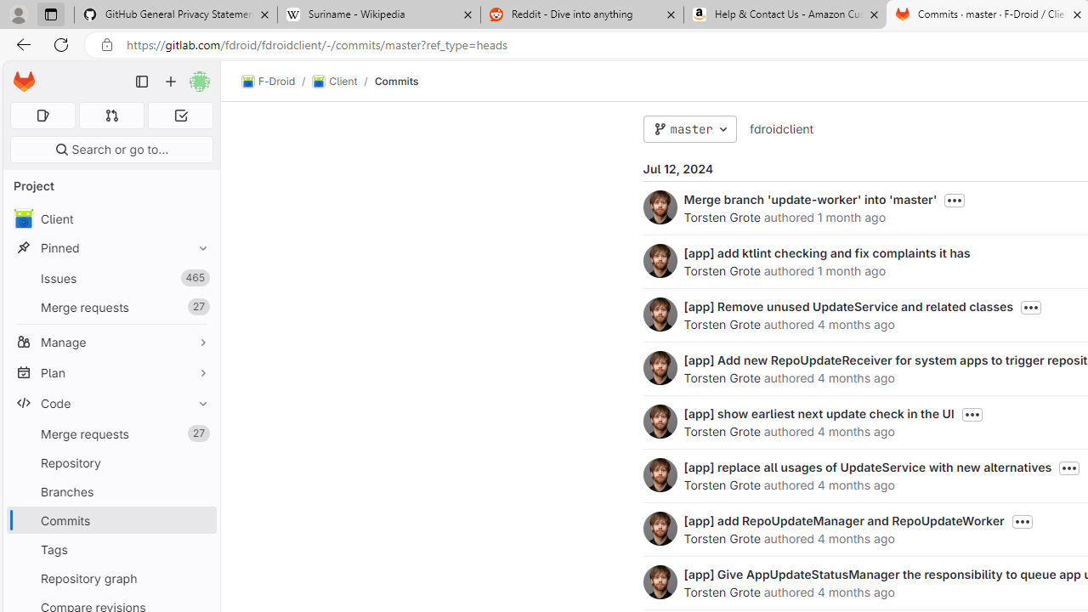 Image resolution: width=1088 pixels, height=612 pixels. I want to click on Branches, so click(110, 491).